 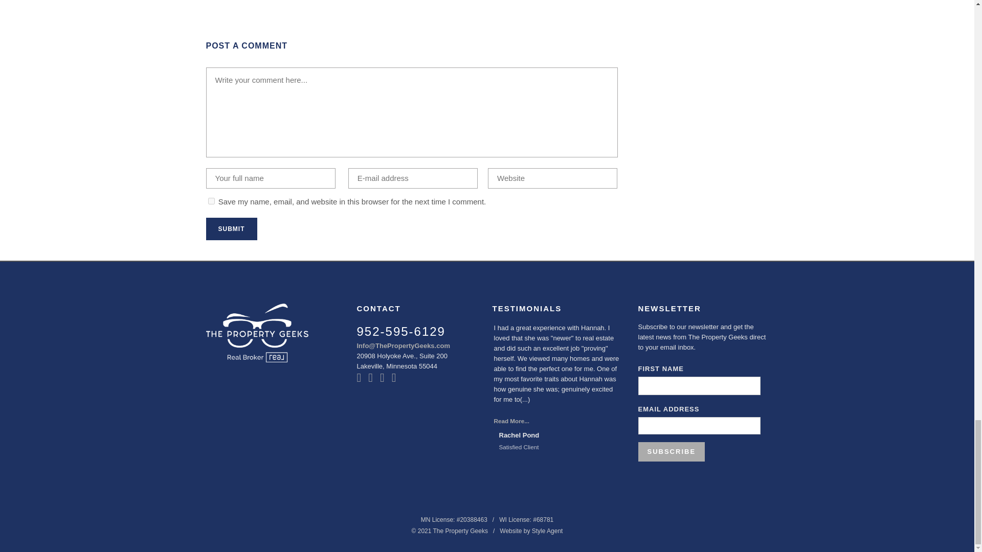 What do you see at coordinates (211, 200) in the screenshot?
I see `yes` at bounding box center [211, 200].